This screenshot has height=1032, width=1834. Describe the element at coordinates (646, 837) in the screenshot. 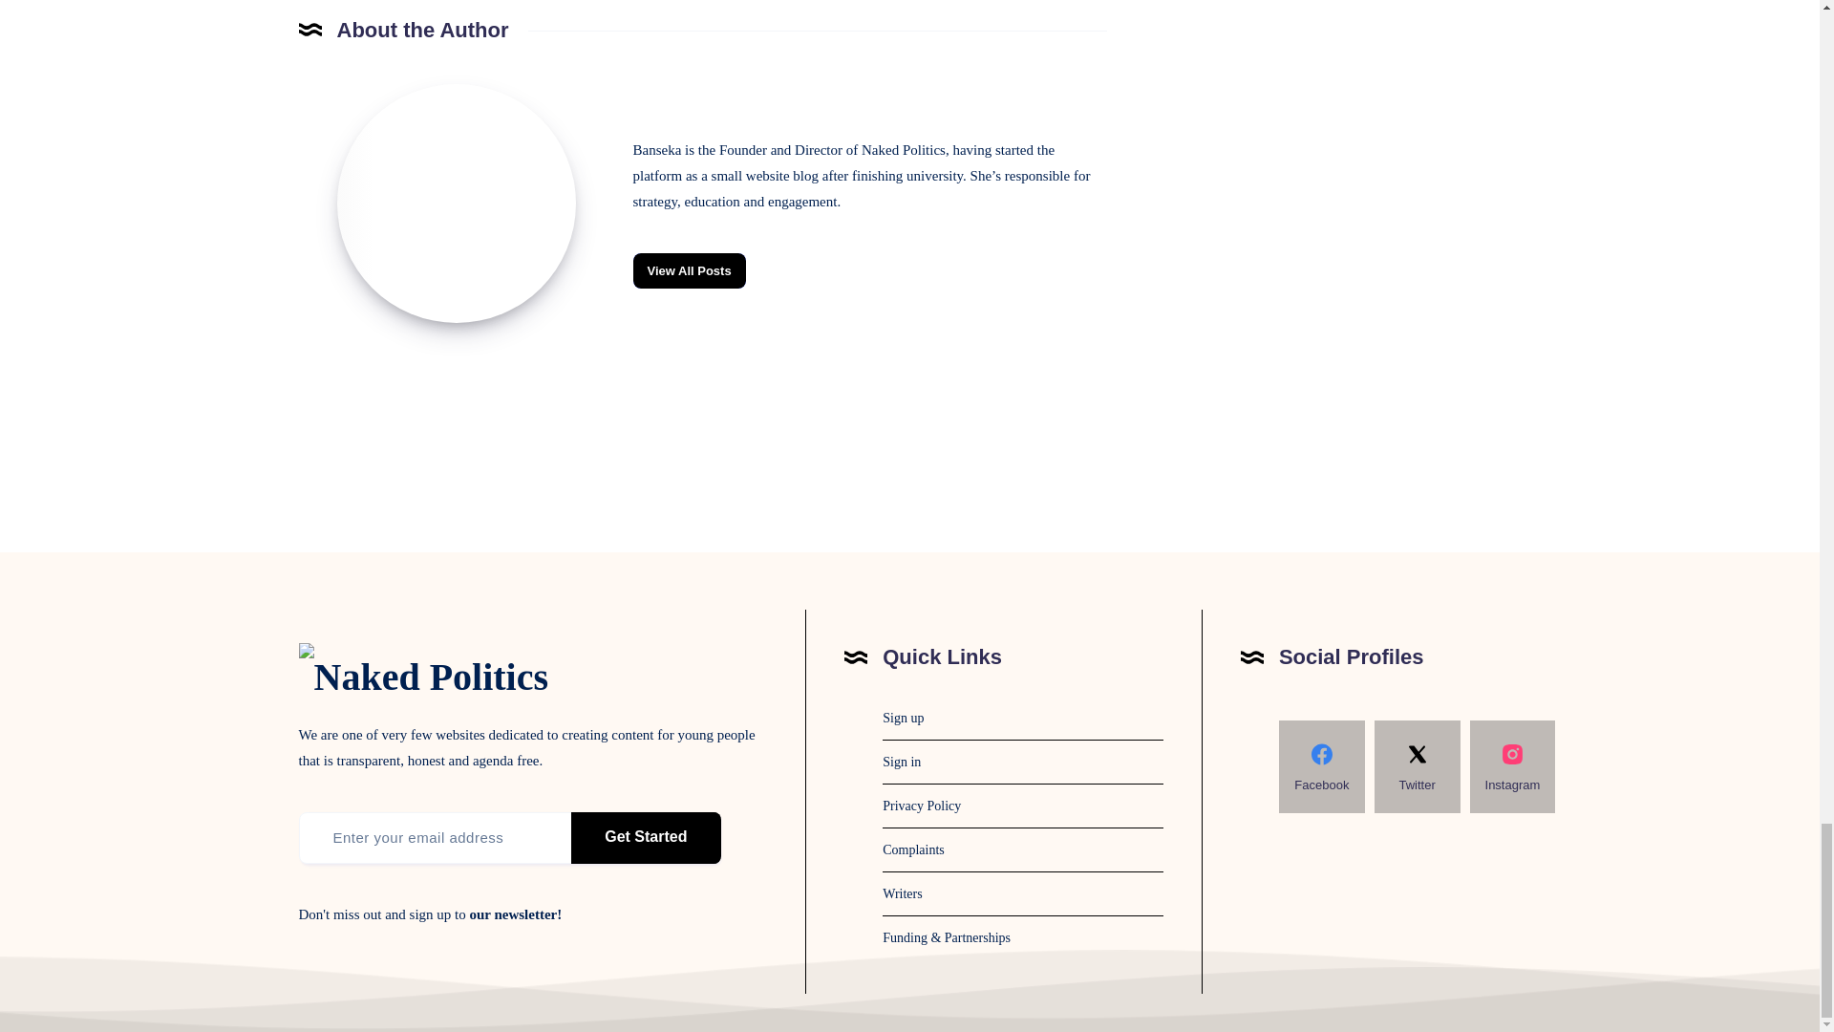

I see `Get Started` at that location.